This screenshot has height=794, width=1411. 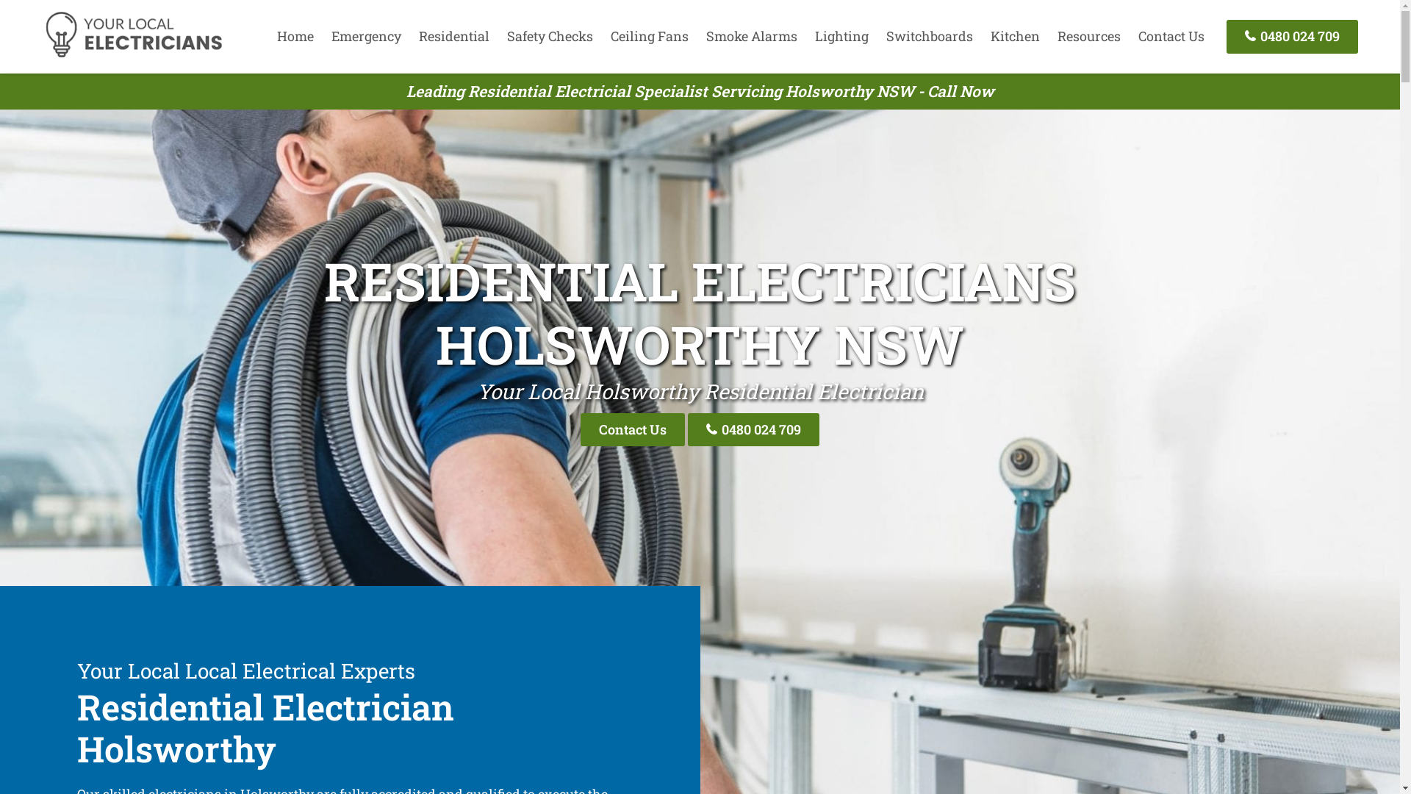 I want to click on Kitchen, so click(x=1016, y=36).